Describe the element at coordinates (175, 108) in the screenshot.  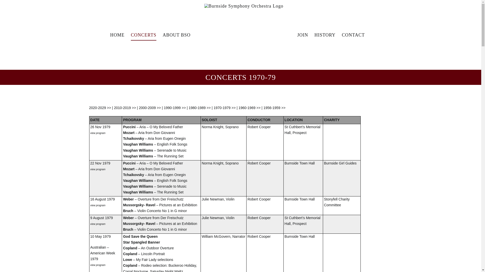
I see `1990-1999 >>` at that location.